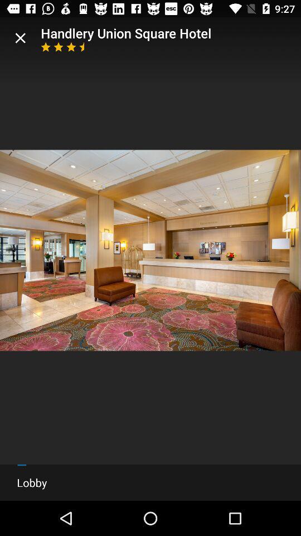 This screenshot has width=301, height=536. Describe the element at coordinates (151, 250) in the screenshot. I see `turn off the item at the center` at that location.